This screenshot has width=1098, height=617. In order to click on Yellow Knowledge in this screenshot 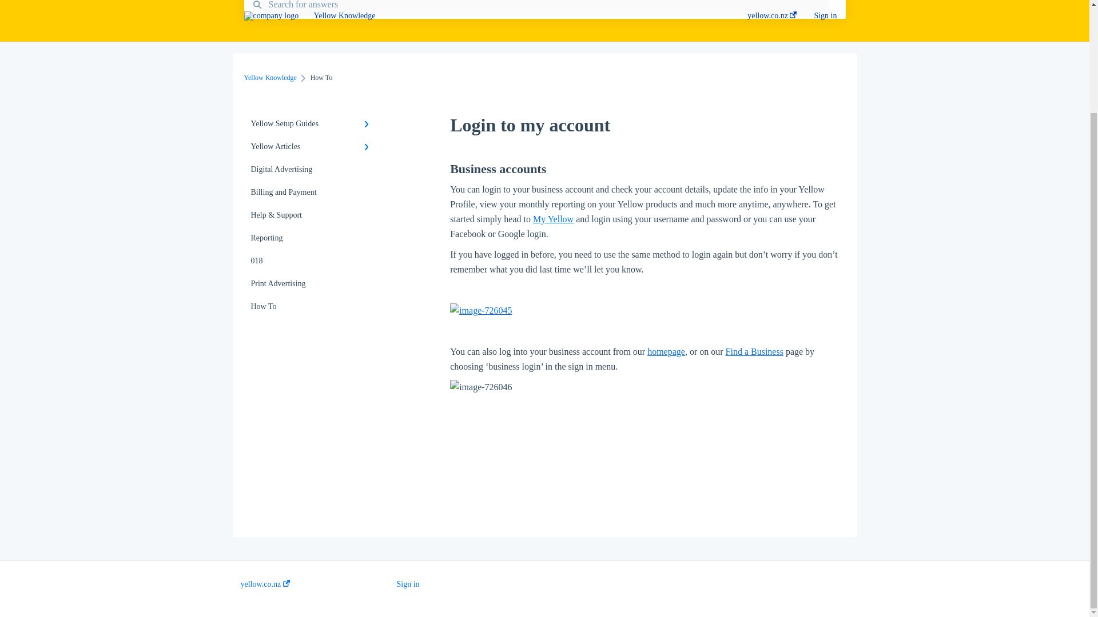, I will do `click(270, 77)`.